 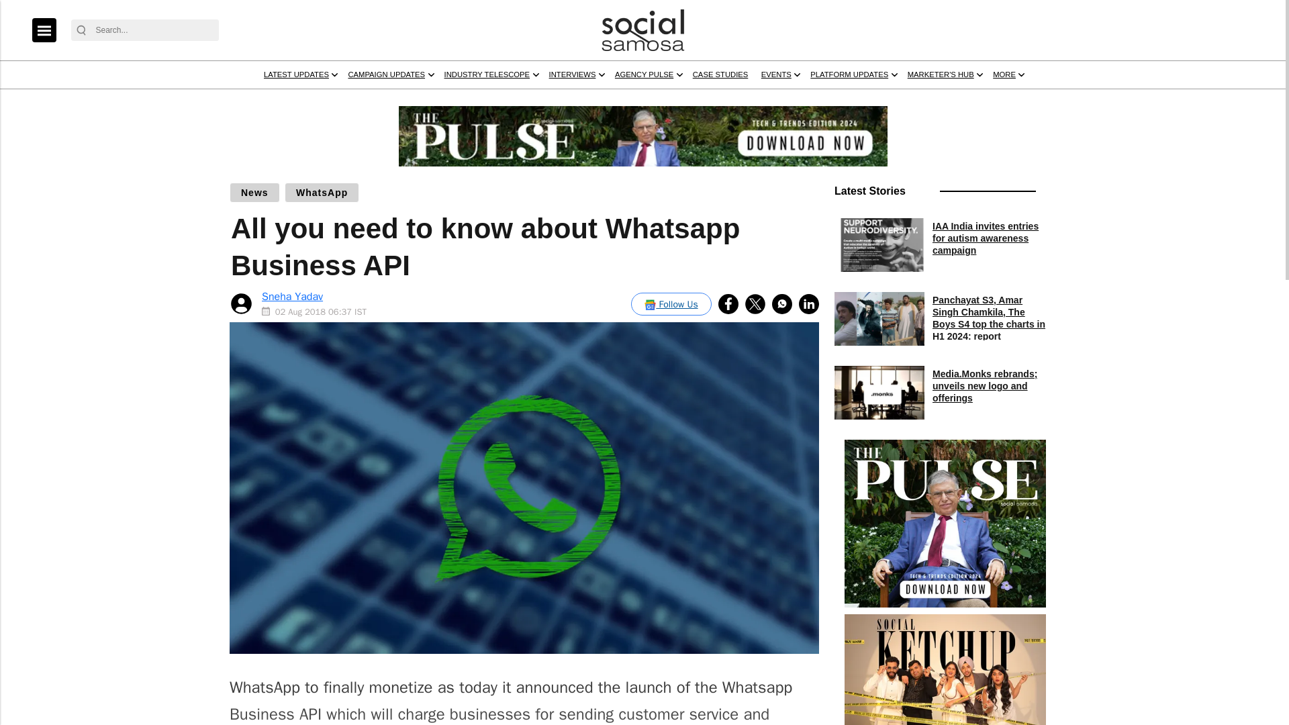 What do you see at coordinates (516, 100) in the screenshot?
I see `CAMPAIGN UPDATES` at bounding box center [516, 100].